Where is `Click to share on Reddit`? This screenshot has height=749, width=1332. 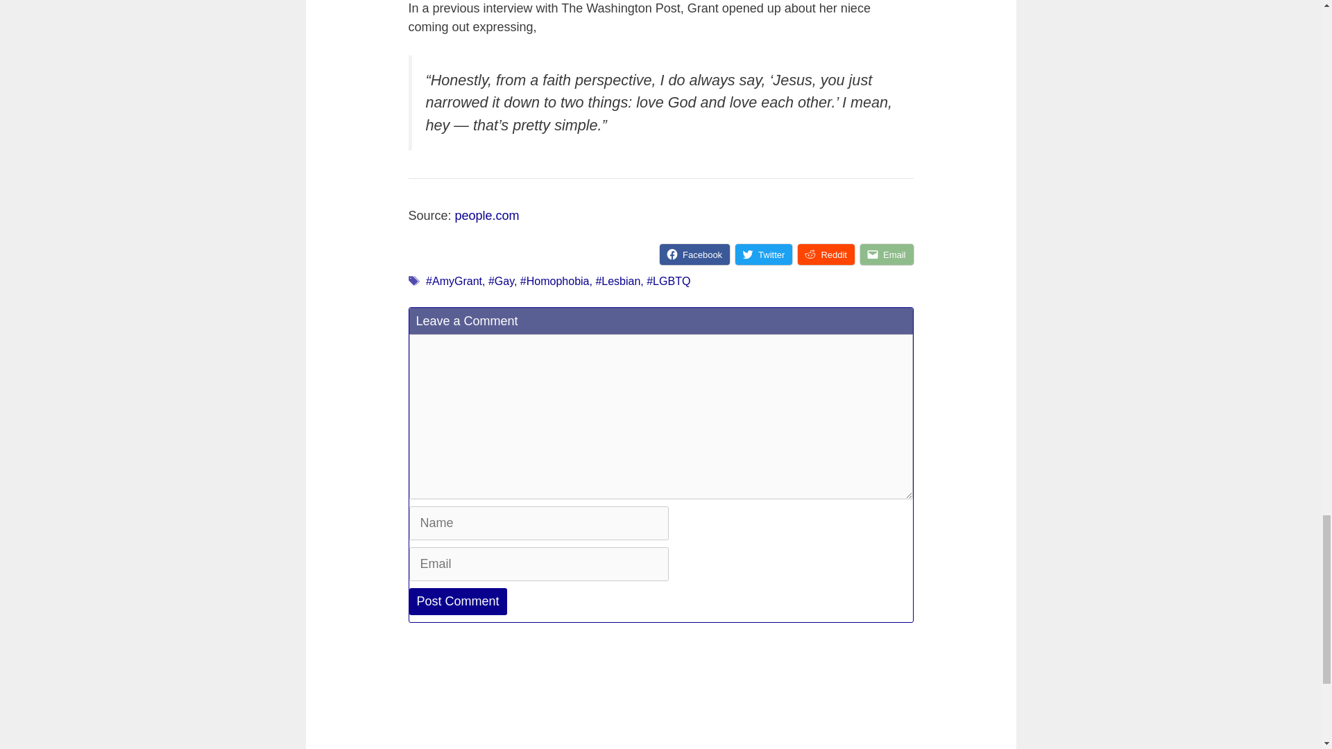 Click to share on Reddit is located at coordinates (826, 255).